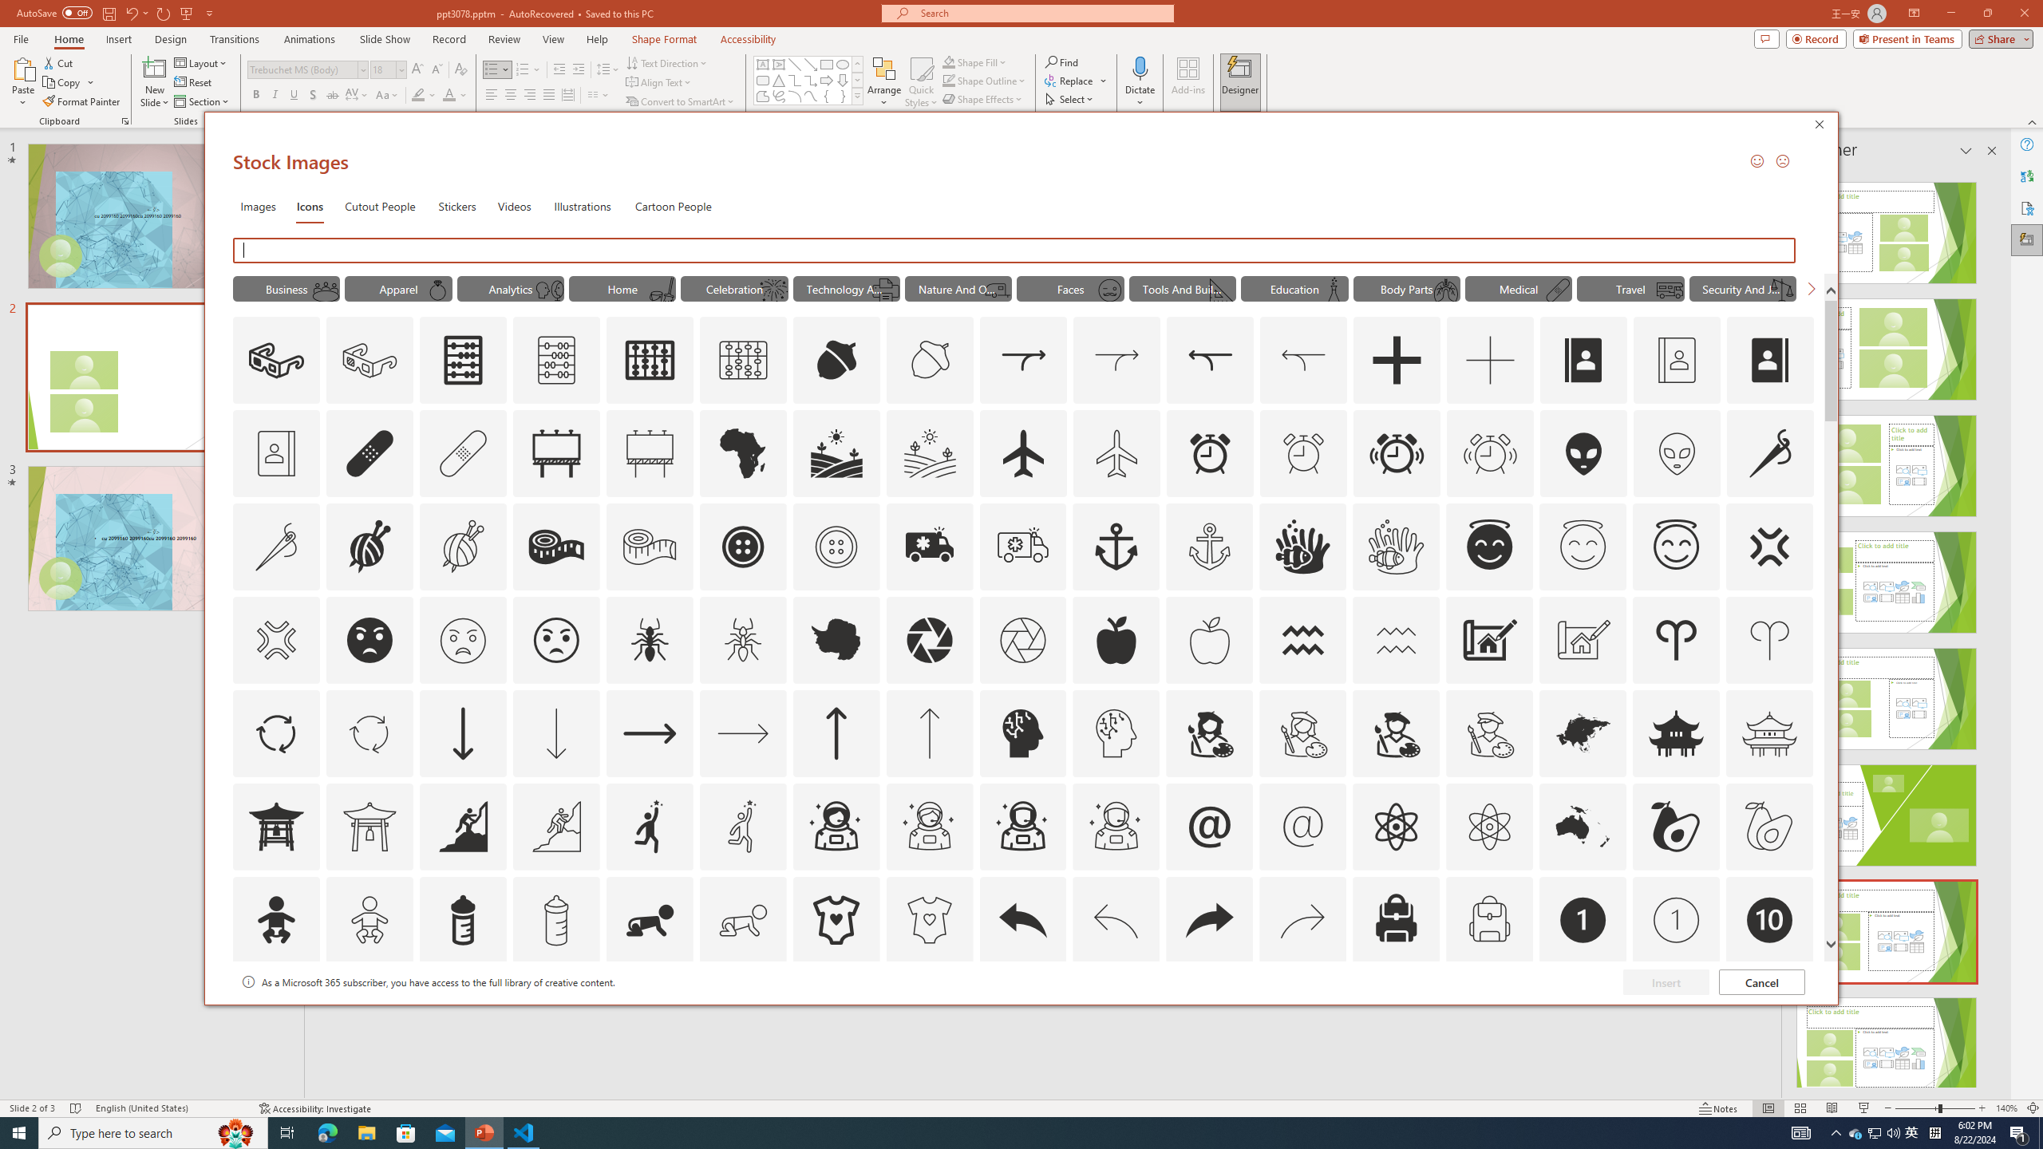 This screenshot has width=2043, height=1149. Describe the element at coordinates (1491, 361) in the screenshot. I see `AutomationID: Icons_Add_M` at that location.